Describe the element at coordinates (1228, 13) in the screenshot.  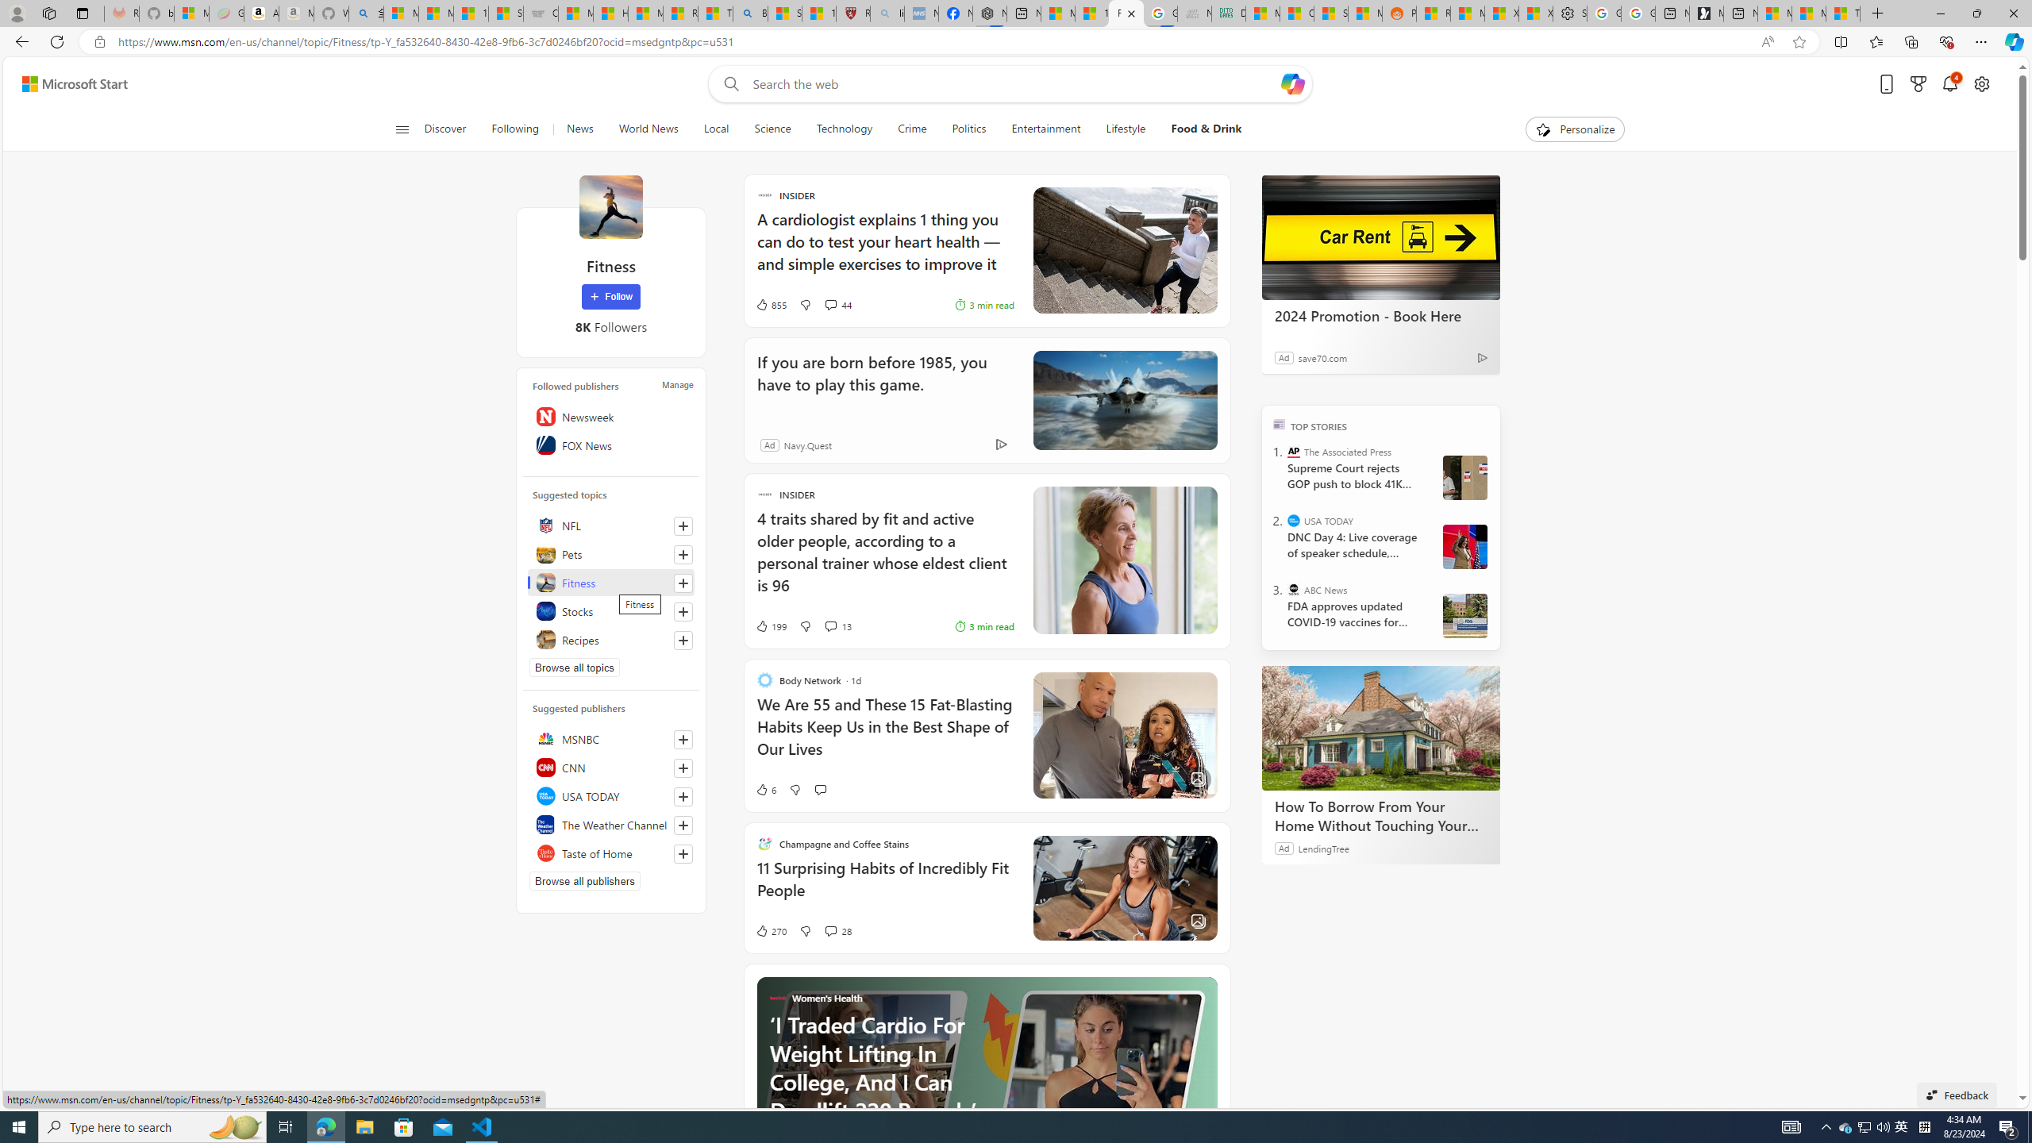
I see `DITOGAMES AG Imprint` at that location.